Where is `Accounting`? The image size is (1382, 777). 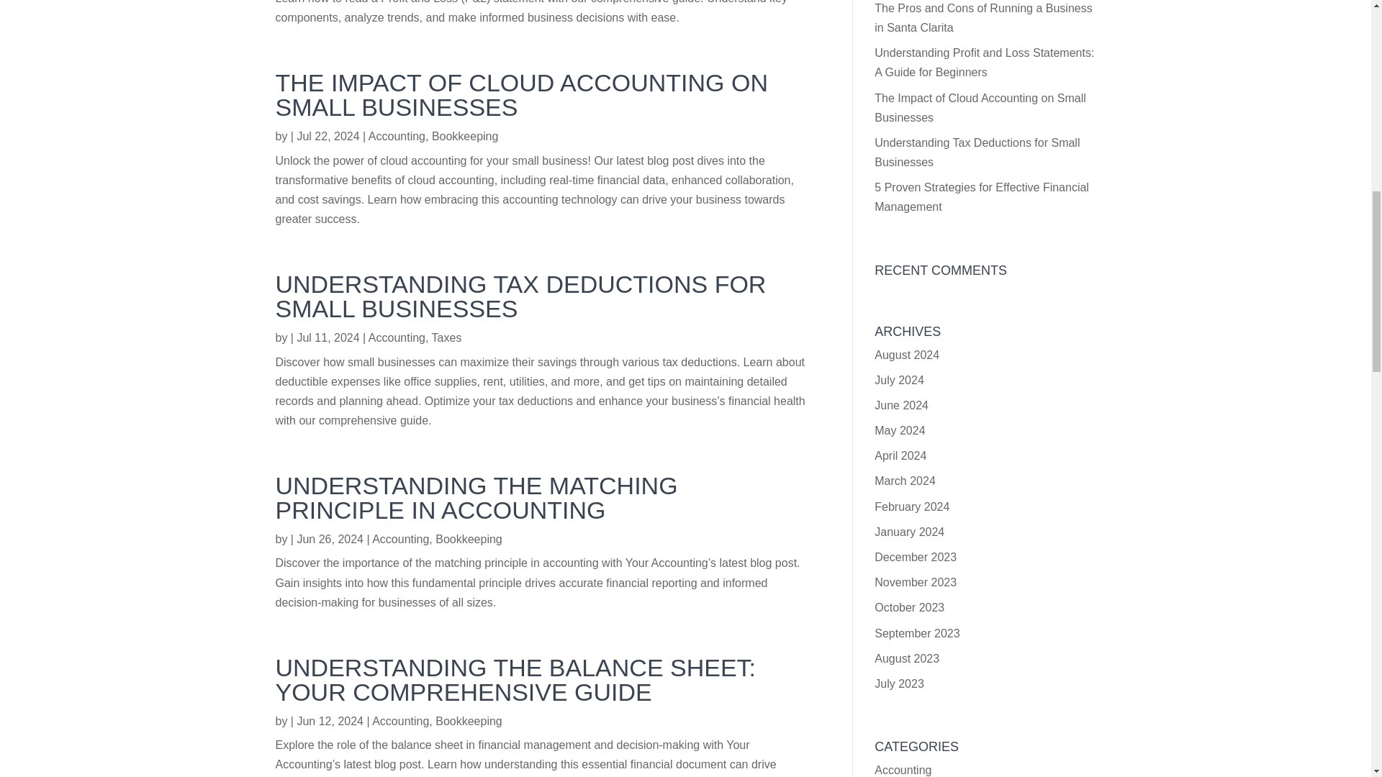 Accounting is located at coordinates (400, 721).